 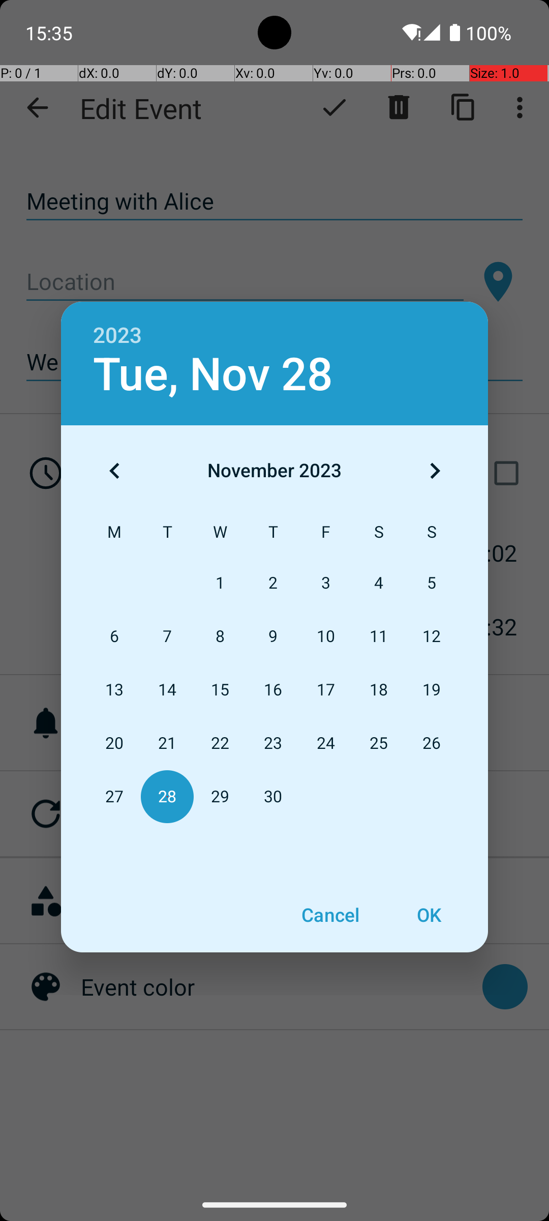 I want to click on Tue, Nov 28, so click(x=213, y=374).